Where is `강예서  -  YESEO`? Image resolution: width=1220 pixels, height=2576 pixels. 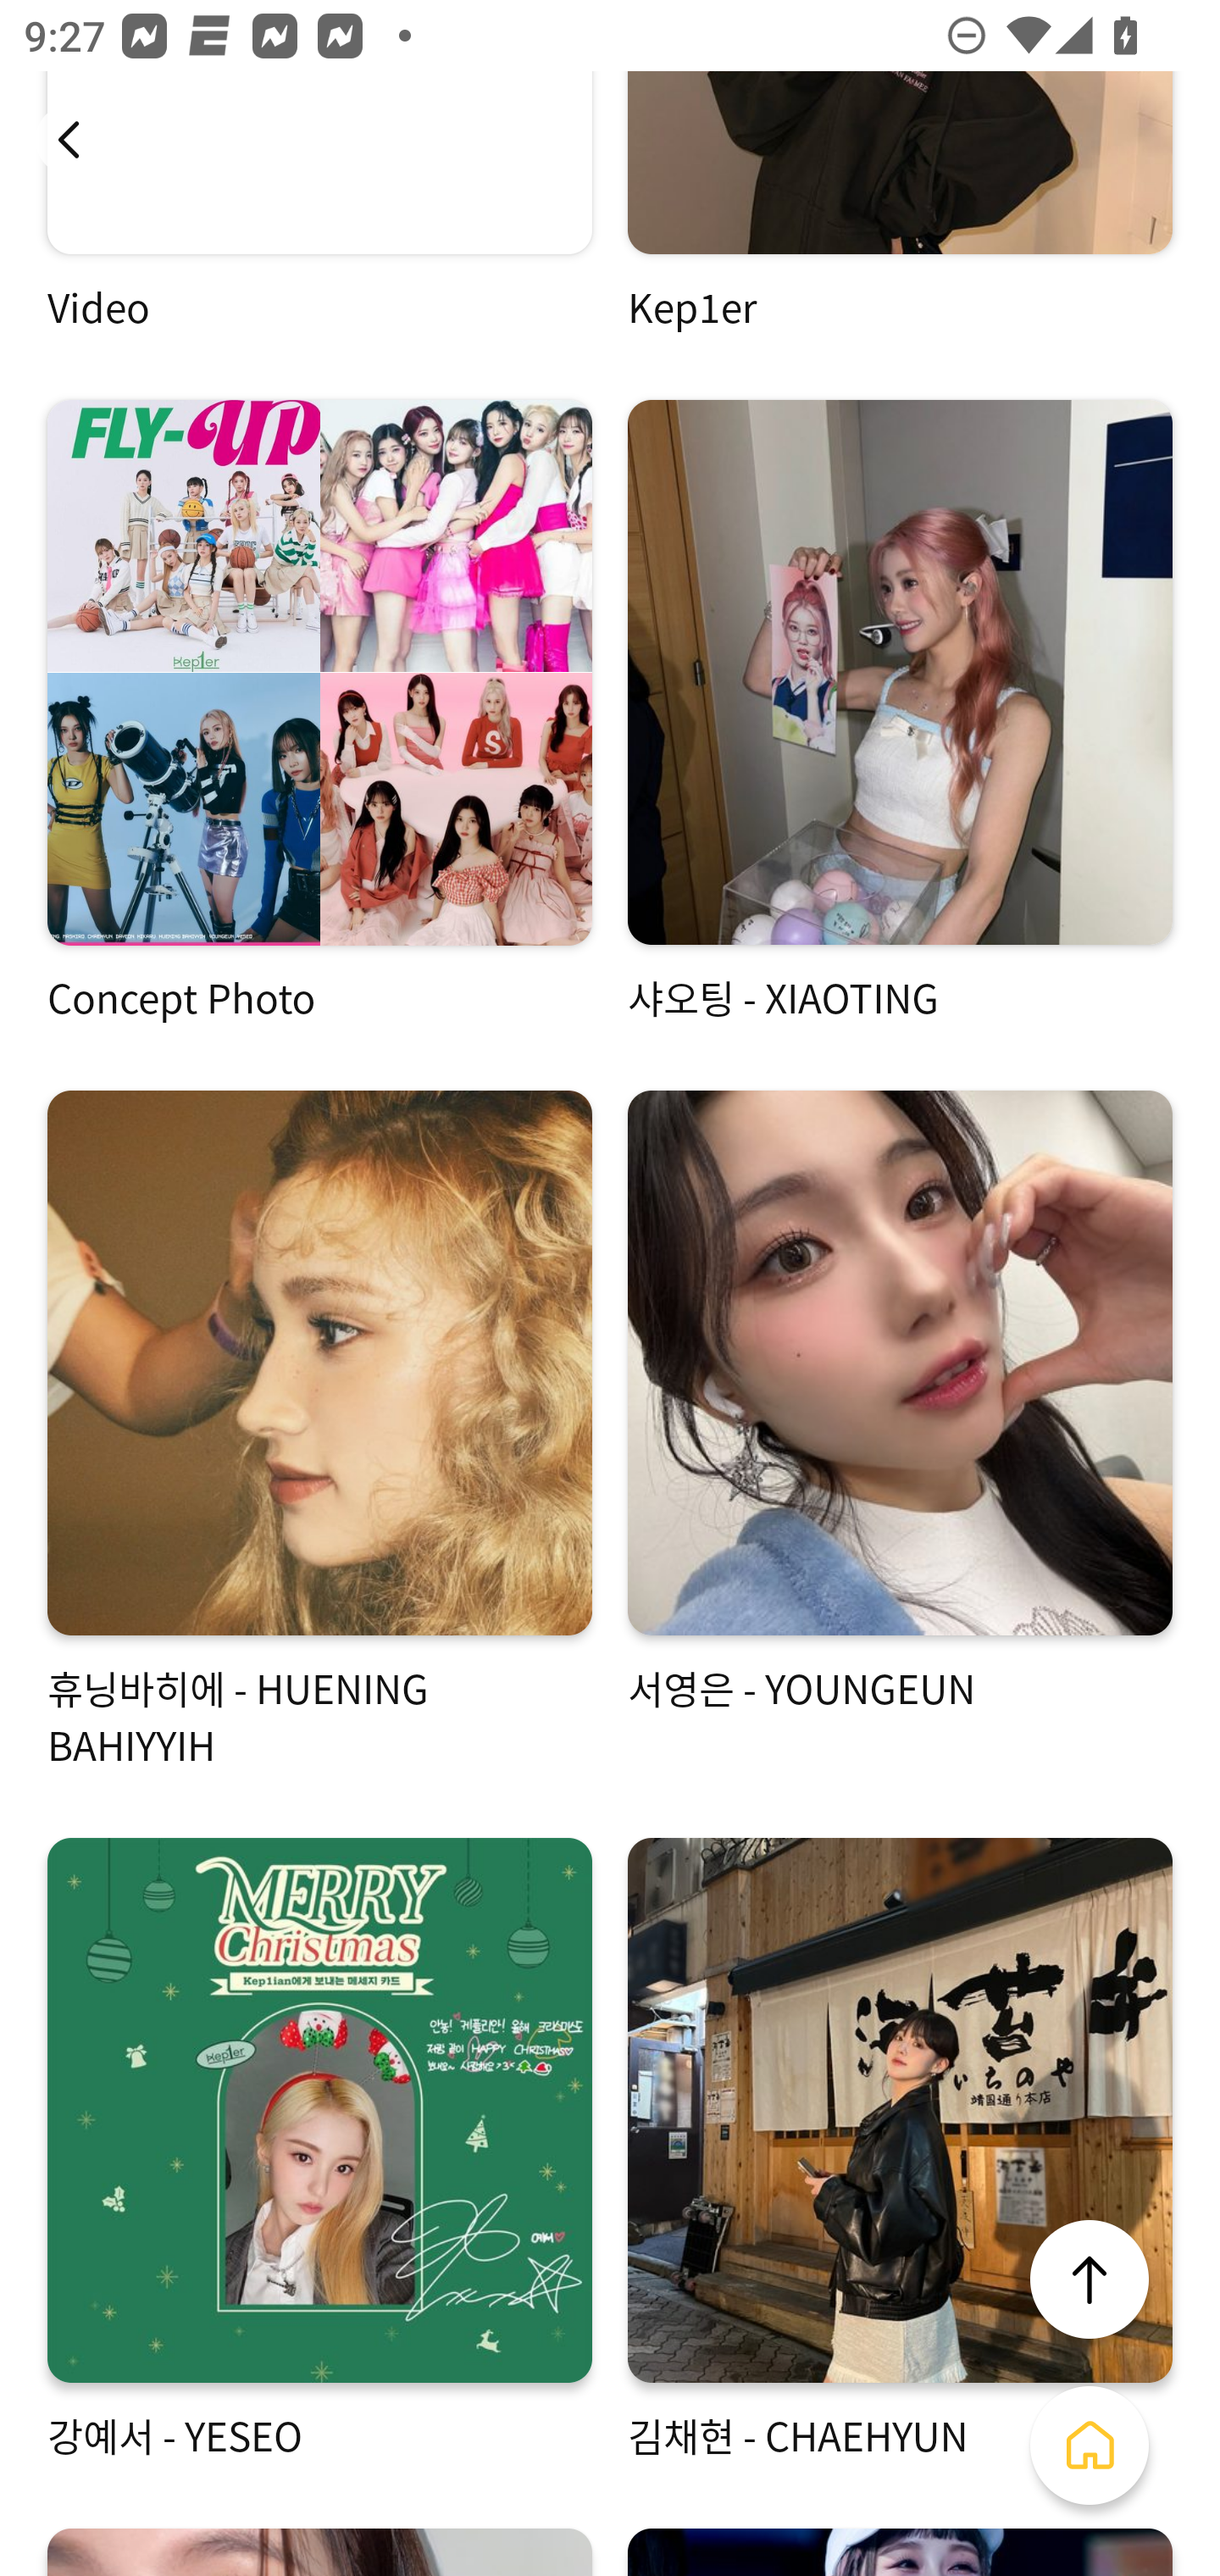 강예서  -  YESEO is located at coordinates (319, 2149).